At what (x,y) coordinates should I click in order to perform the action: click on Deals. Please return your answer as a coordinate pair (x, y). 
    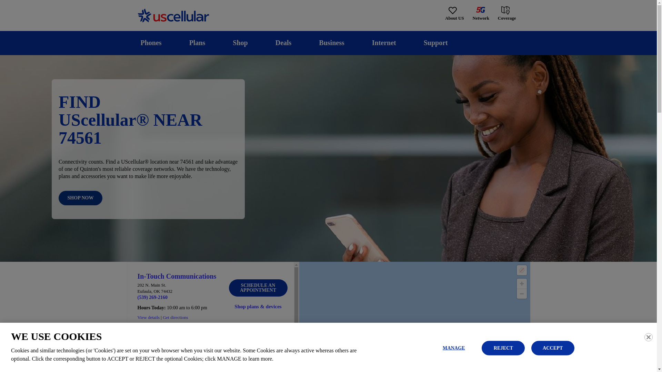
    Looking at the image, I should click on (283, 43).